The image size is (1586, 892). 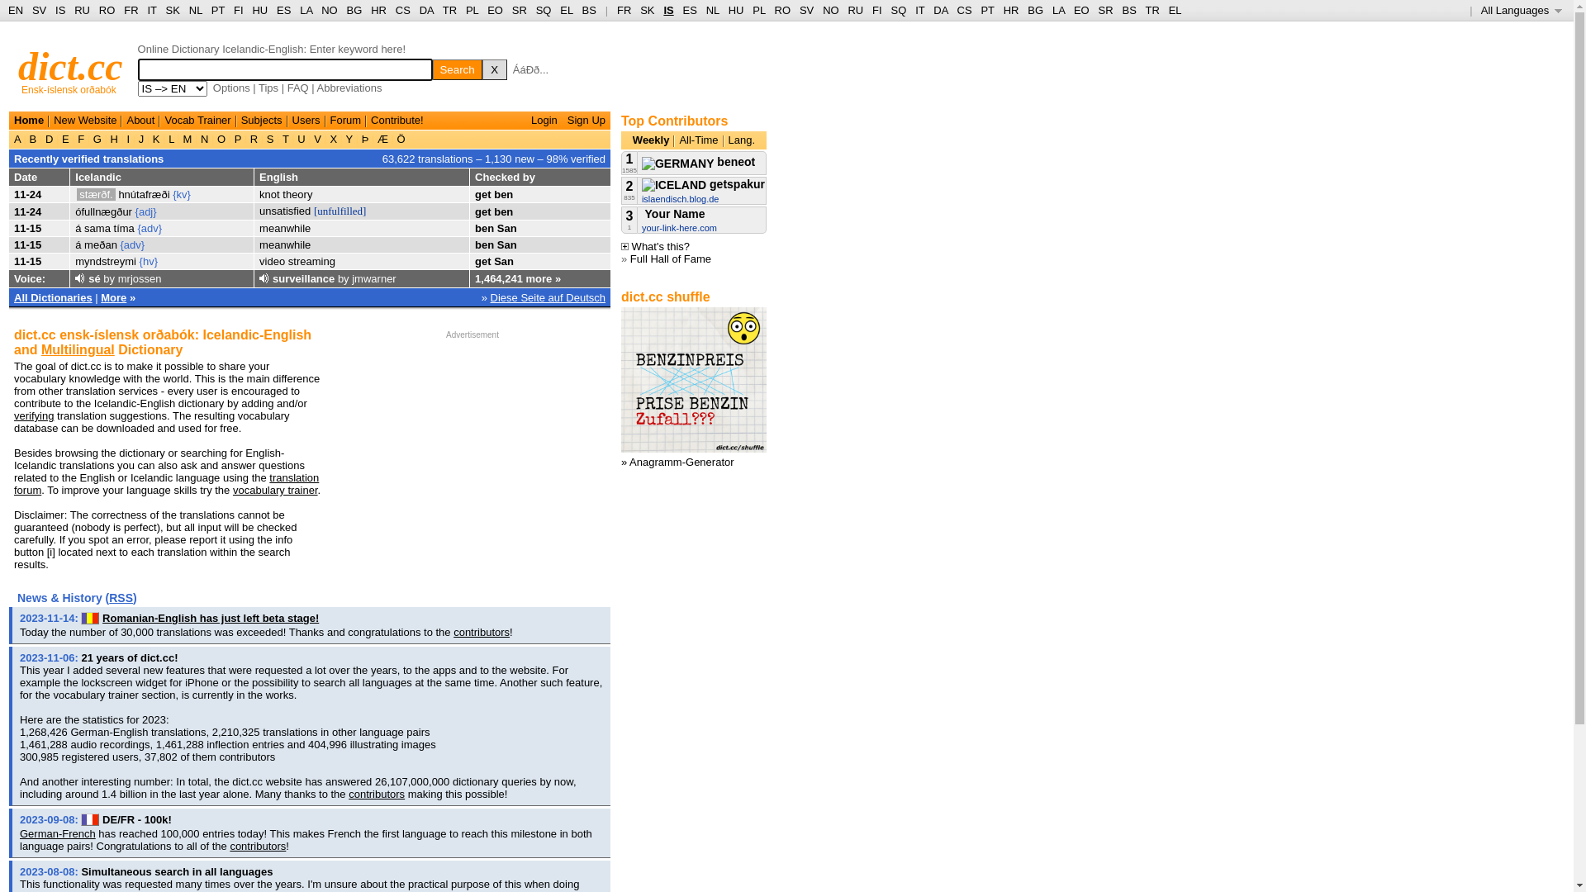 I want to click on unsatisfied [unfulfilled], so click(x=312, y=211).